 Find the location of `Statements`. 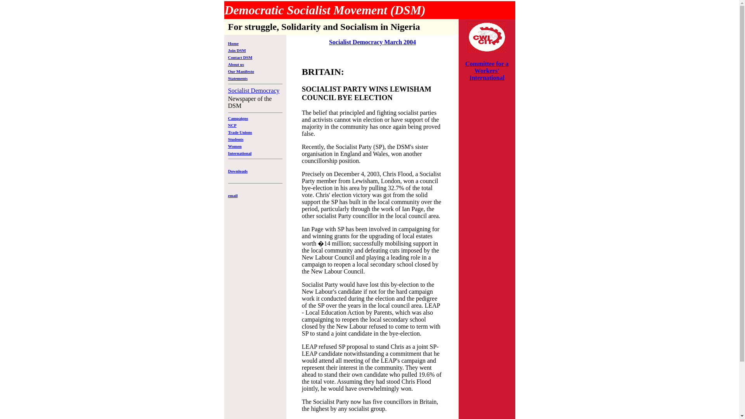

Statements is located at coordinates (238, 78).